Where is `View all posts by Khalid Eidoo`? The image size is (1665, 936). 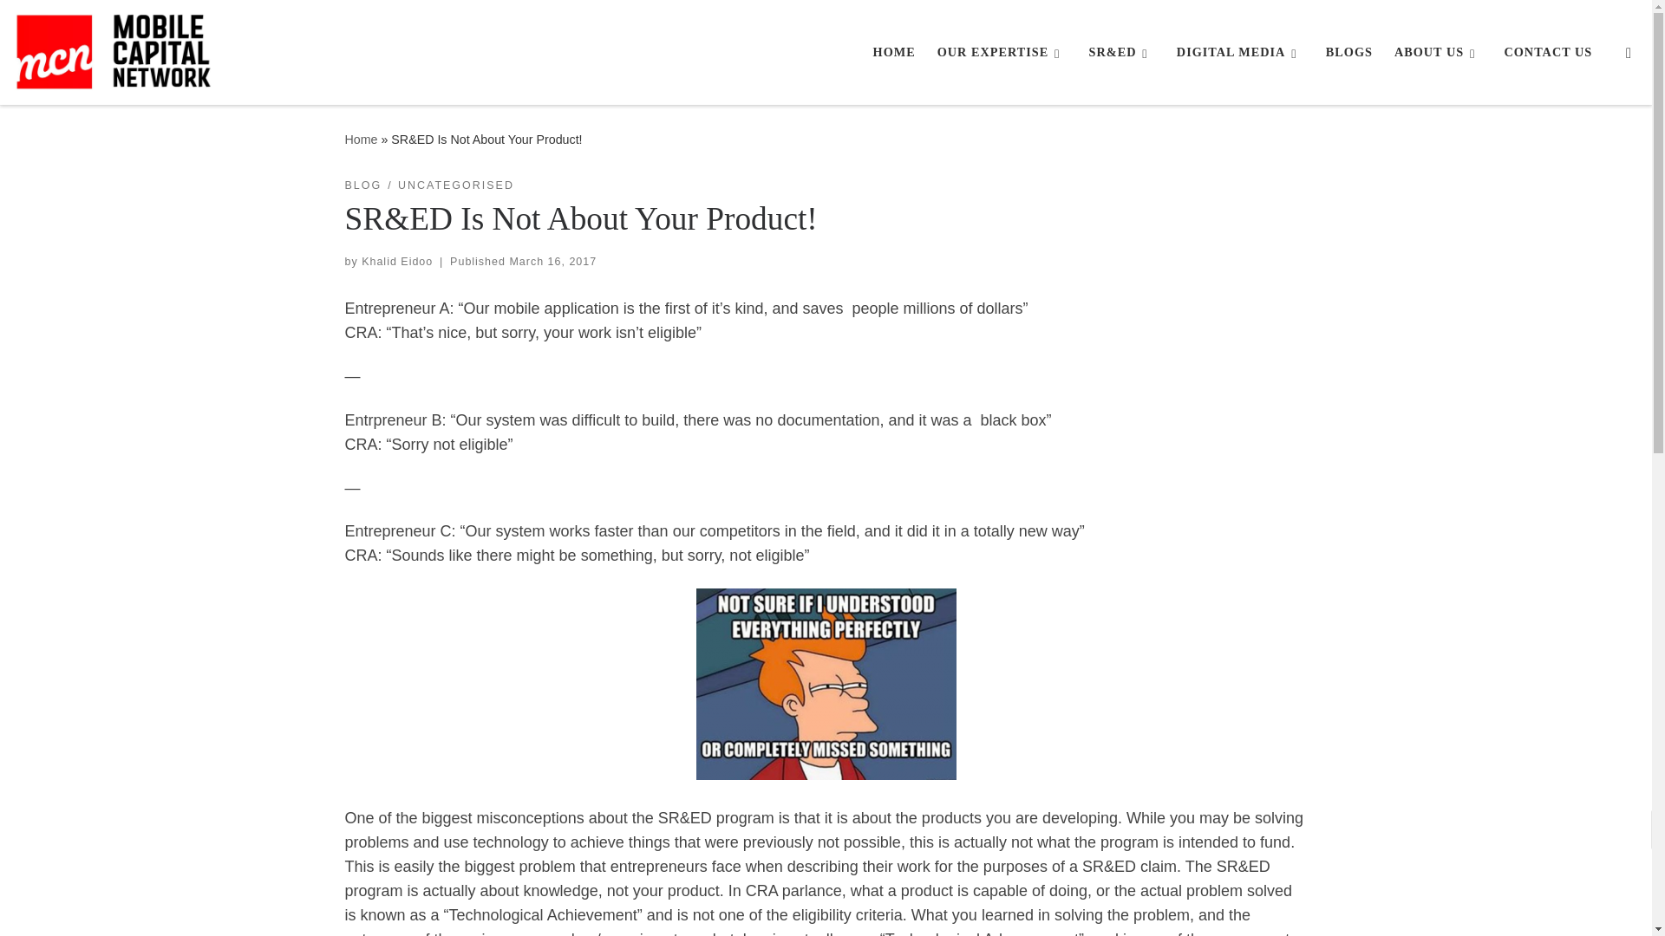 View all posts by Khalid Eidoo is located at coordinates (397, 261).